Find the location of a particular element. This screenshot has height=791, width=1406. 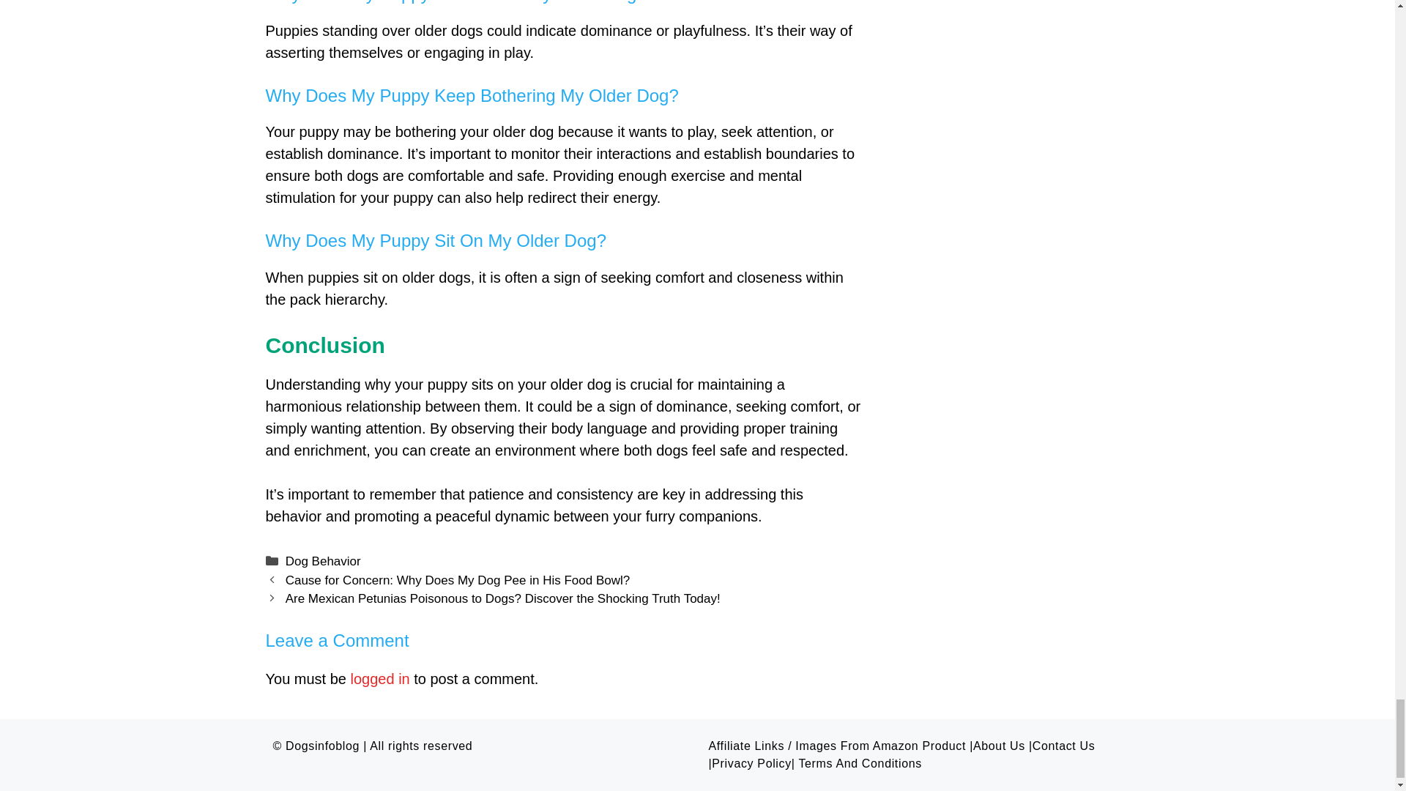

logged in is located at coordinates (380, 678).